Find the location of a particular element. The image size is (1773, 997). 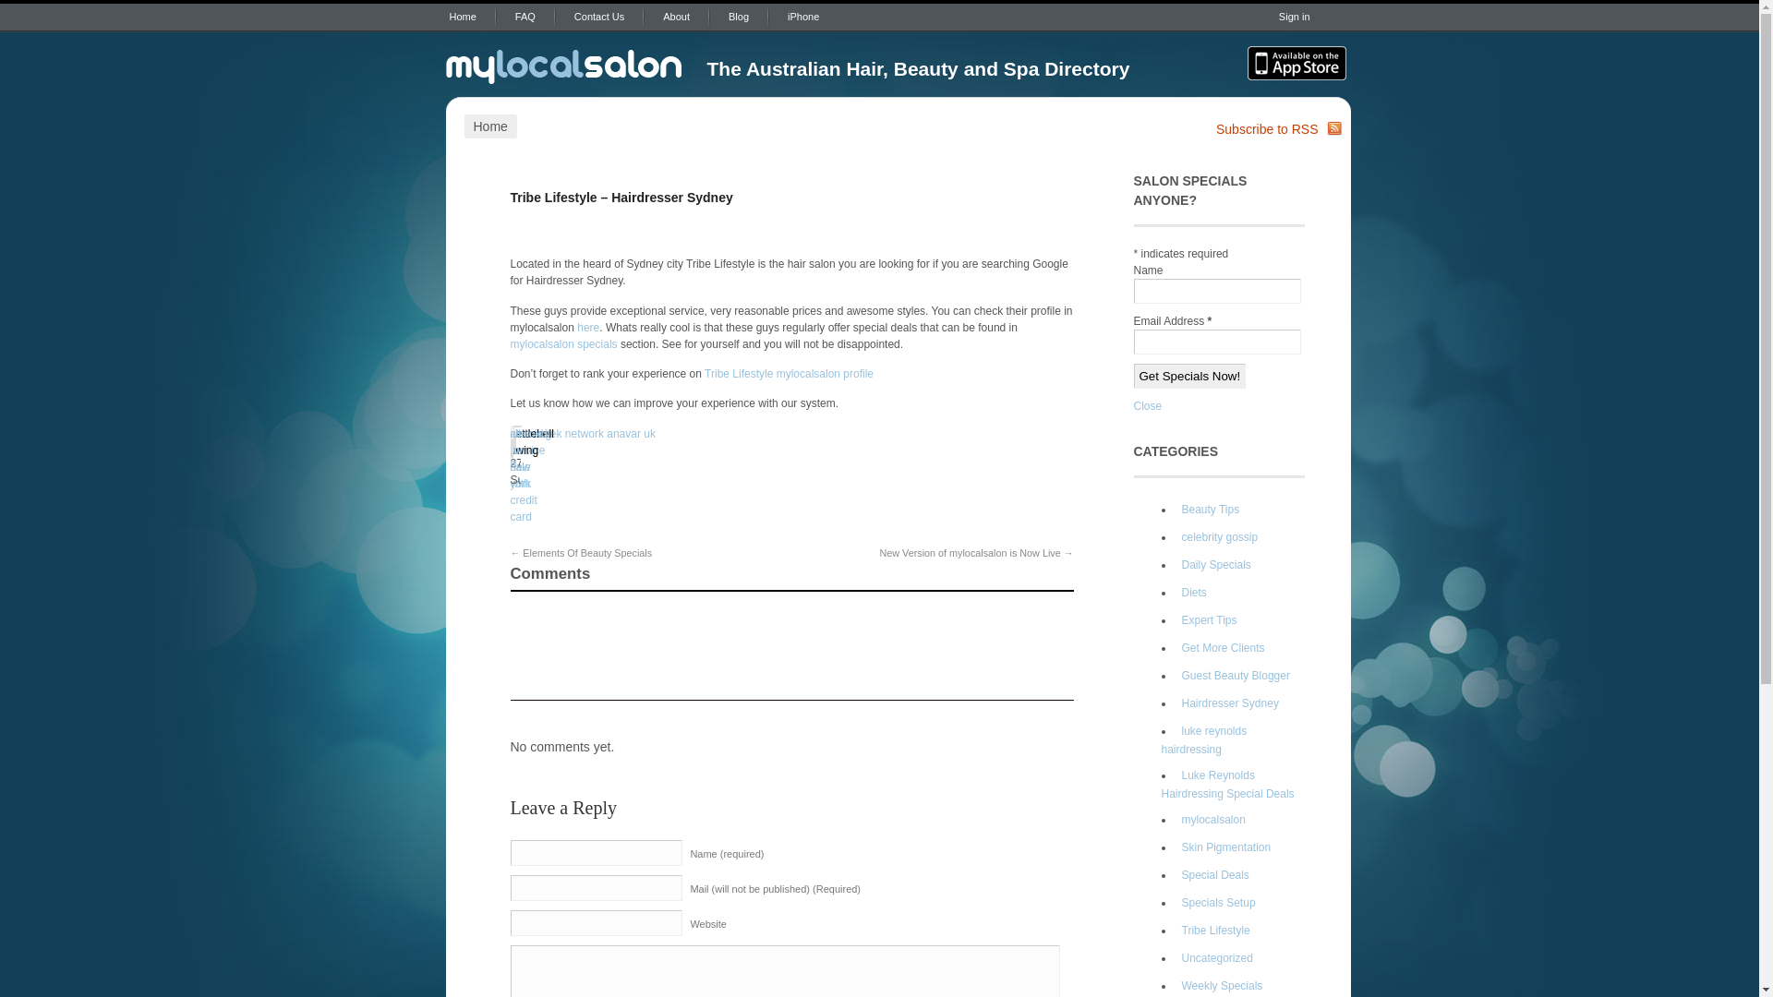

Tribe Lifestyle is located at coordinates (1213, 931).